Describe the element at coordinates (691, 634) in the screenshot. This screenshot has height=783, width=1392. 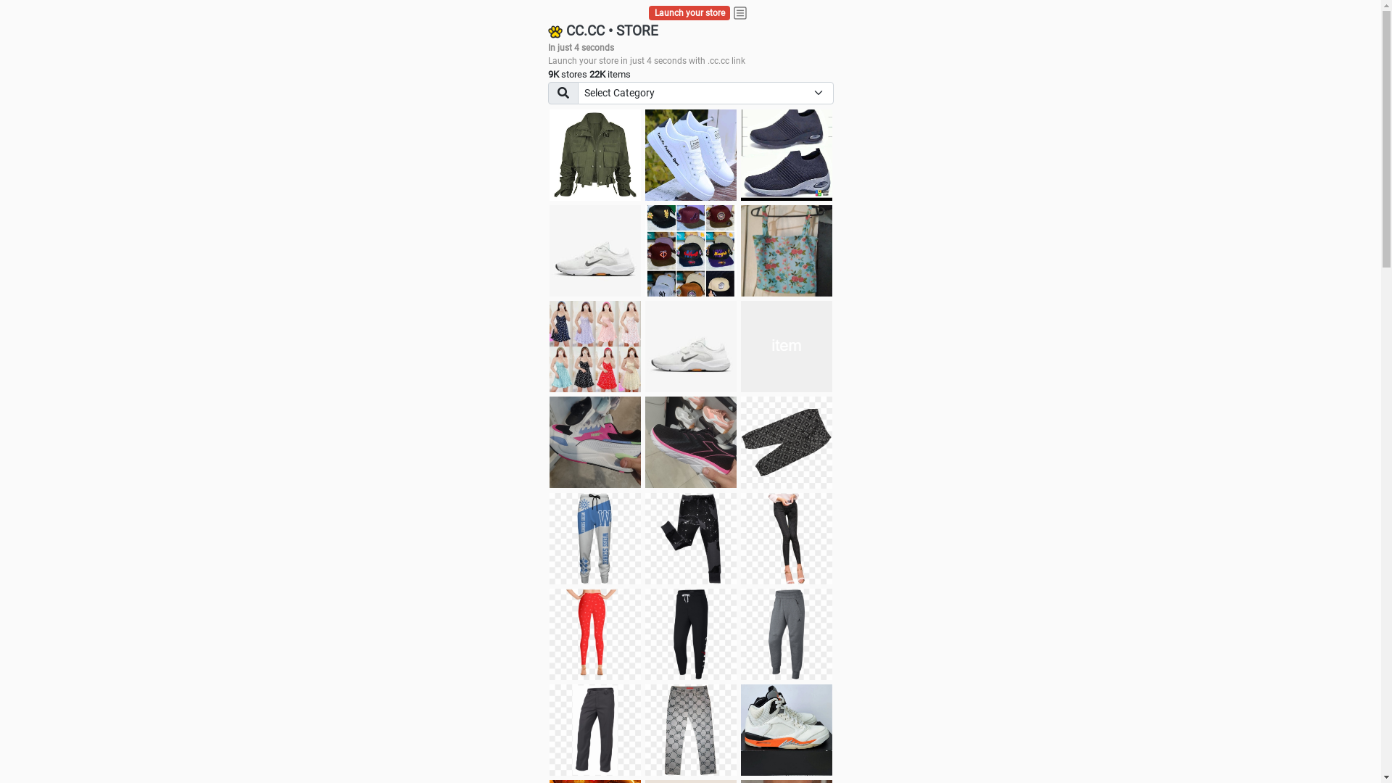
I see `Pant` at that location.